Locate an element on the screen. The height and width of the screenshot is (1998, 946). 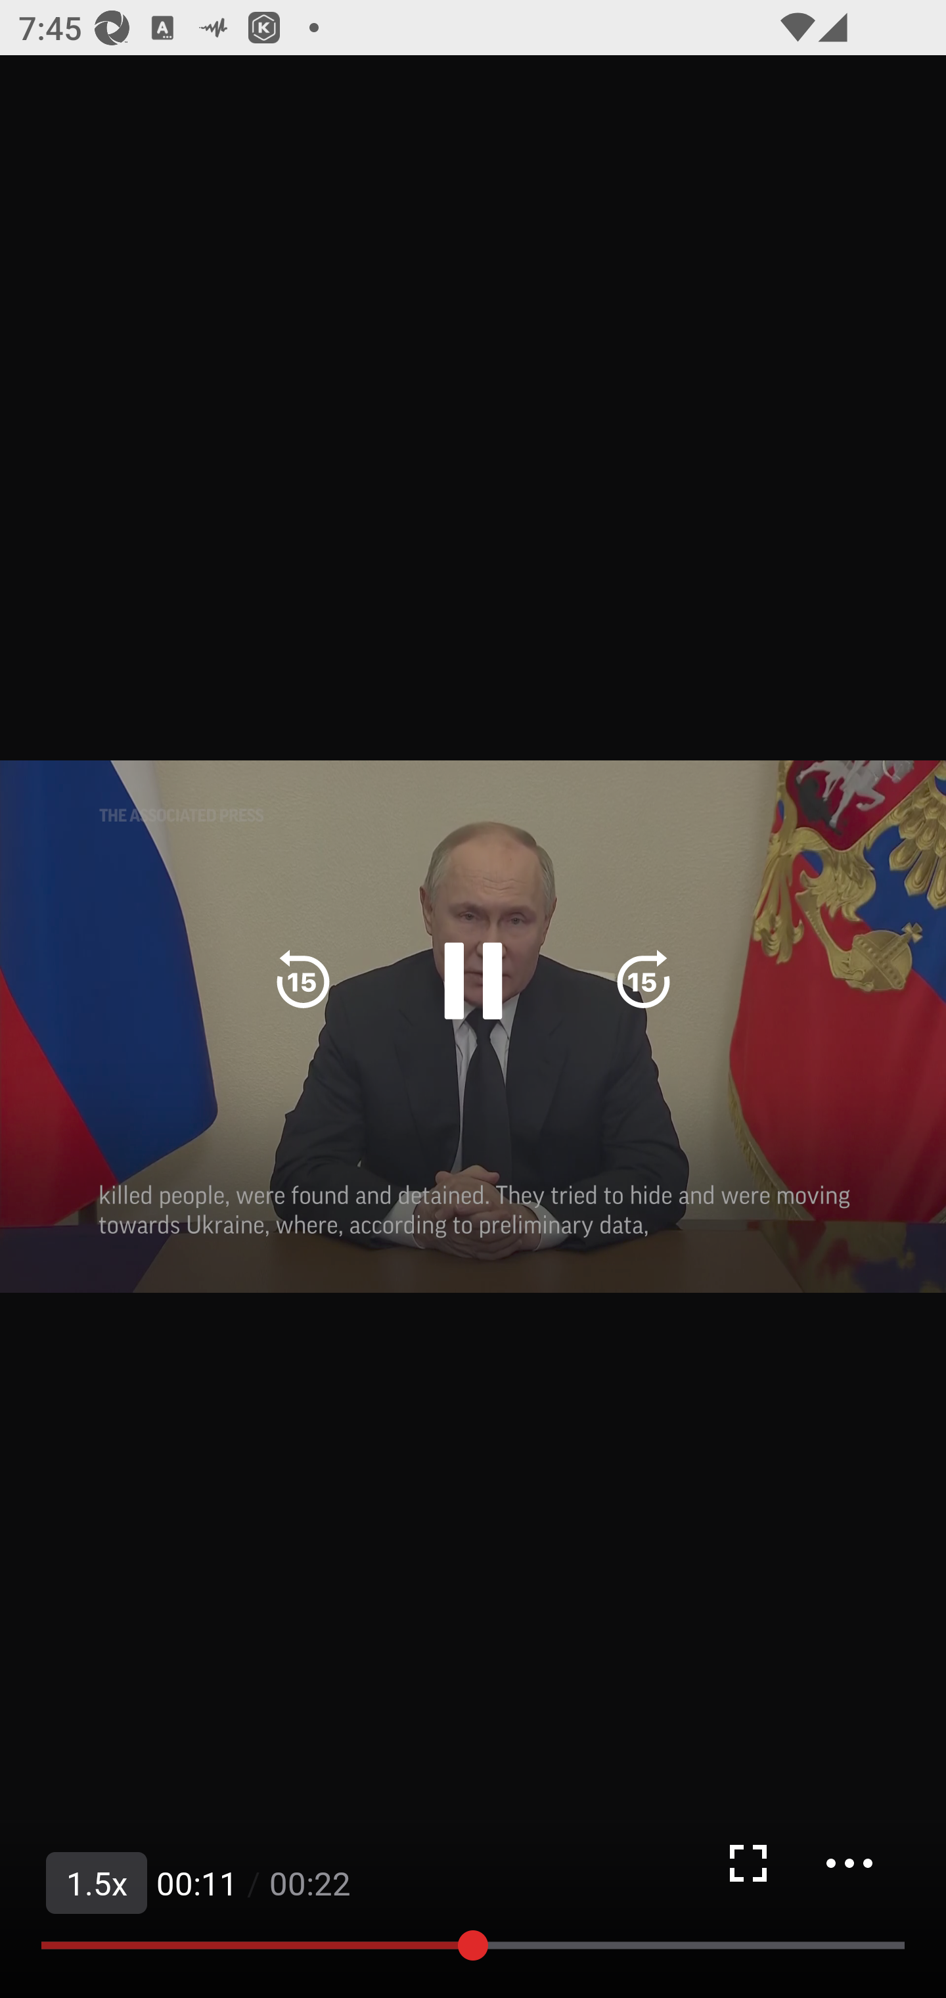
Rewind 15 seconds is located at coordinates (303, 981).